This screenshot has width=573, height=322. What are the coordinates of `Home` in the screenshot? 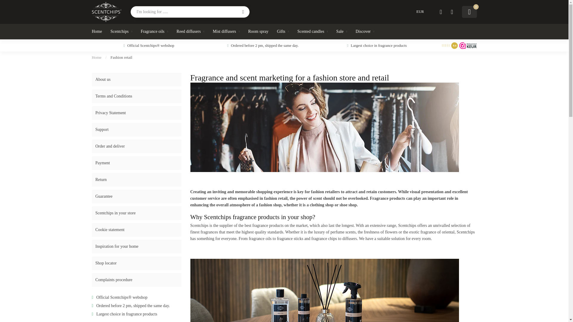 It's located at (97, 57).